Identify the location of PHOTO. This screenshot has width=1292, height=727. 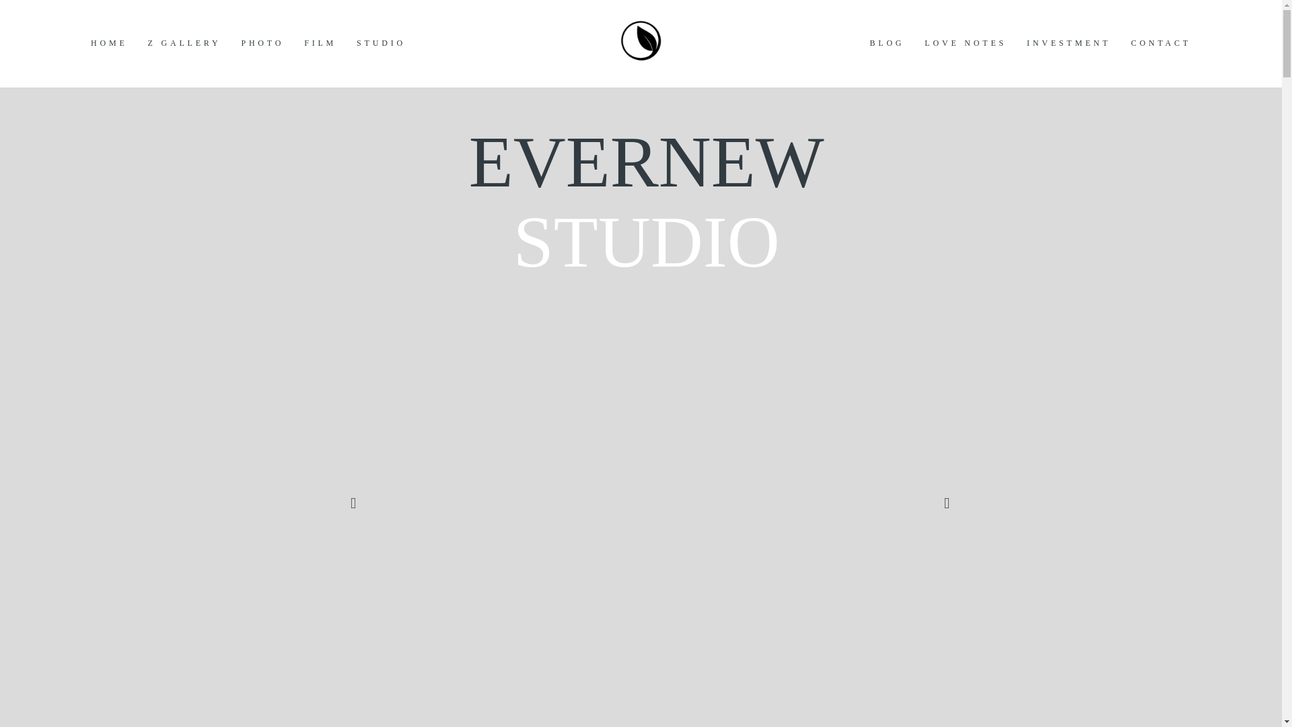
(262, 43).